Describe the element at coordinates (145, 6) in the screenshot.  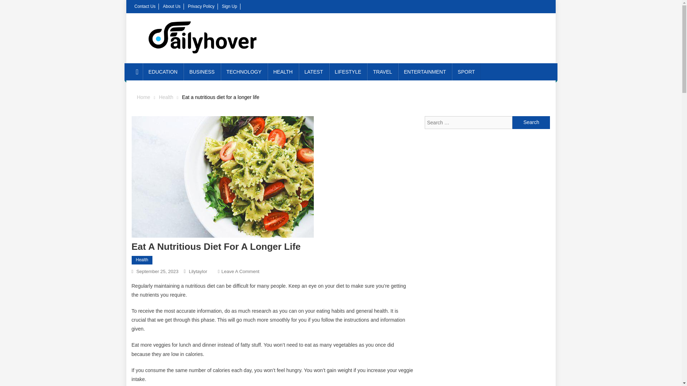
I see `Contact Us` at that location.